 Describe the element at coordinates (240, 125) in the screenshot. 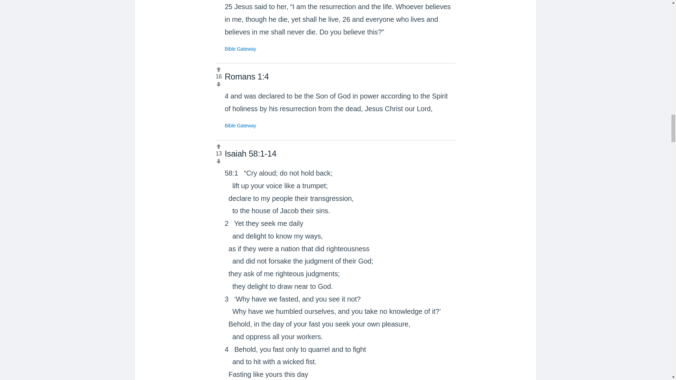

I see `Bible Gateway` at that location.